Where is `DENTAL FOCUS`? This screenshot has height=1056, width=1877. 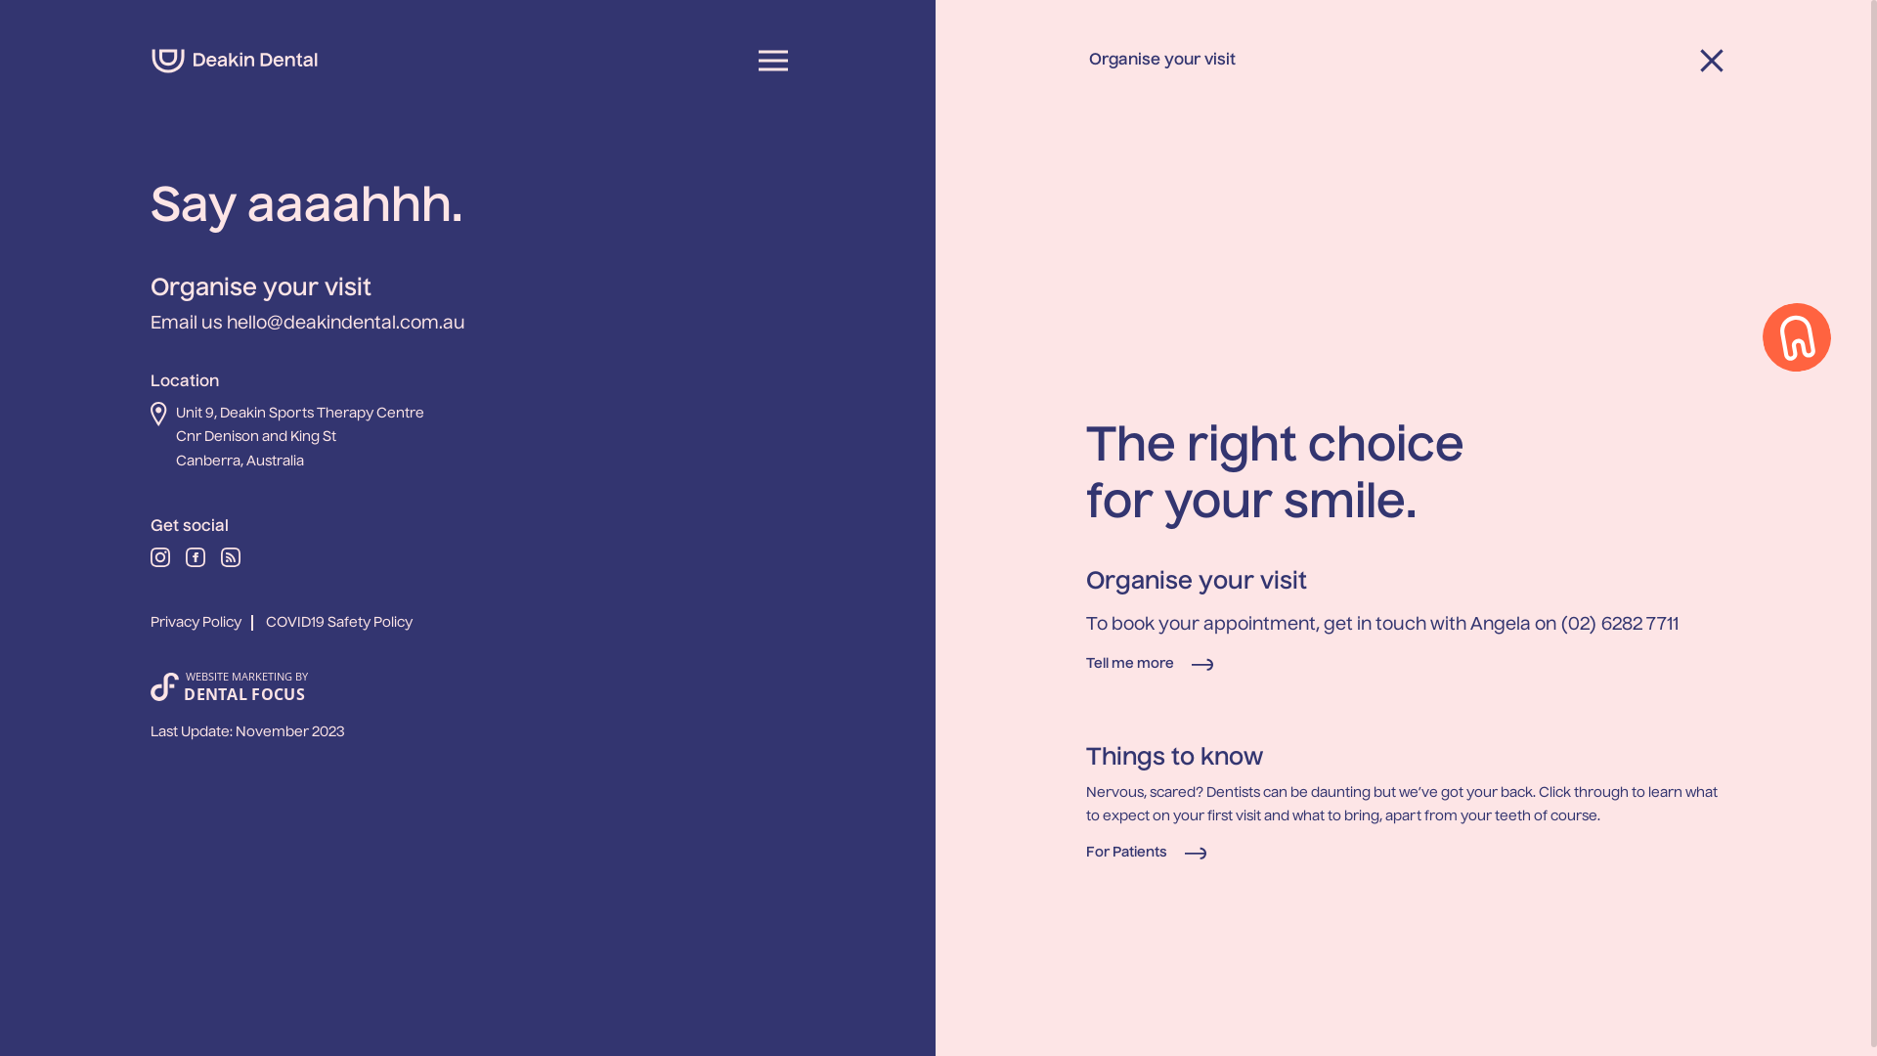
DENTAL FOCUS is located at coordinates (244, 694).